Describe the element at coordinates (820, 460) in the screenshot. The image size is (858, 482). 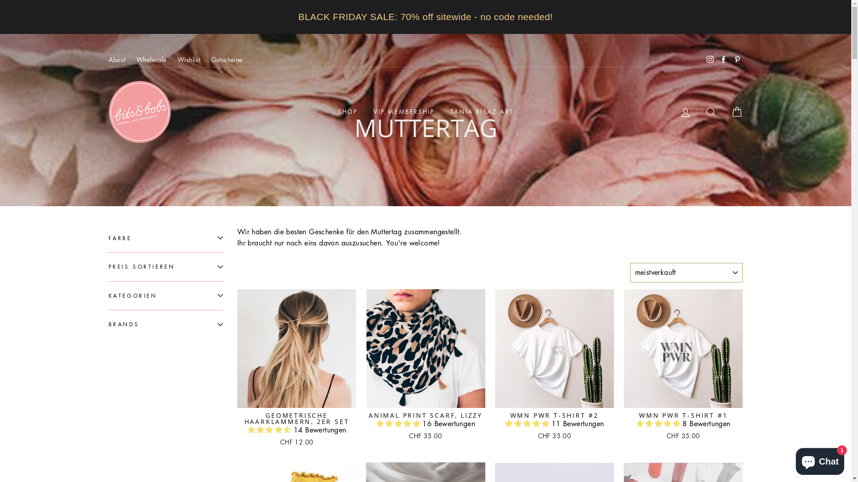
I see `Onlineshop-Chat von Shopify` at that location.